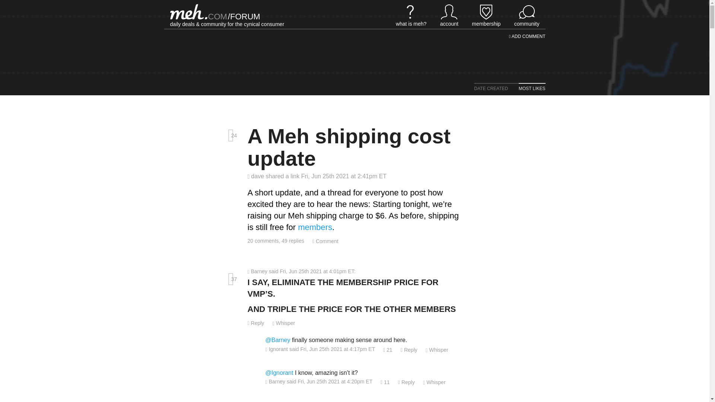 The width and height of the screenshot is (715, 402). I want to click on Add Comment, so click(325, 241).